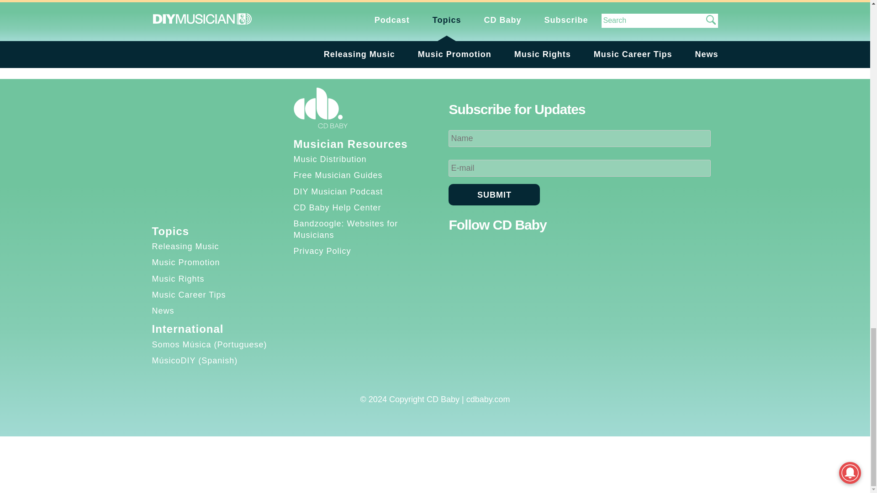 The width and height of the screenshot is (877, 493). What do you see at coordinates (227, 16) in the screenshot?
I see `News and Announcements` at bounding box center [227, 16].